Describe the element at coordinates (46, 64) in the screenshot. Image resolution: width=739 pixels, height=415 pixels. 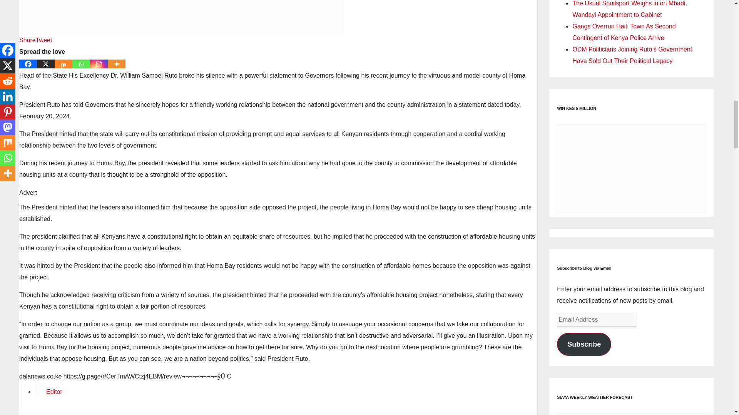
I see `X` at that location.